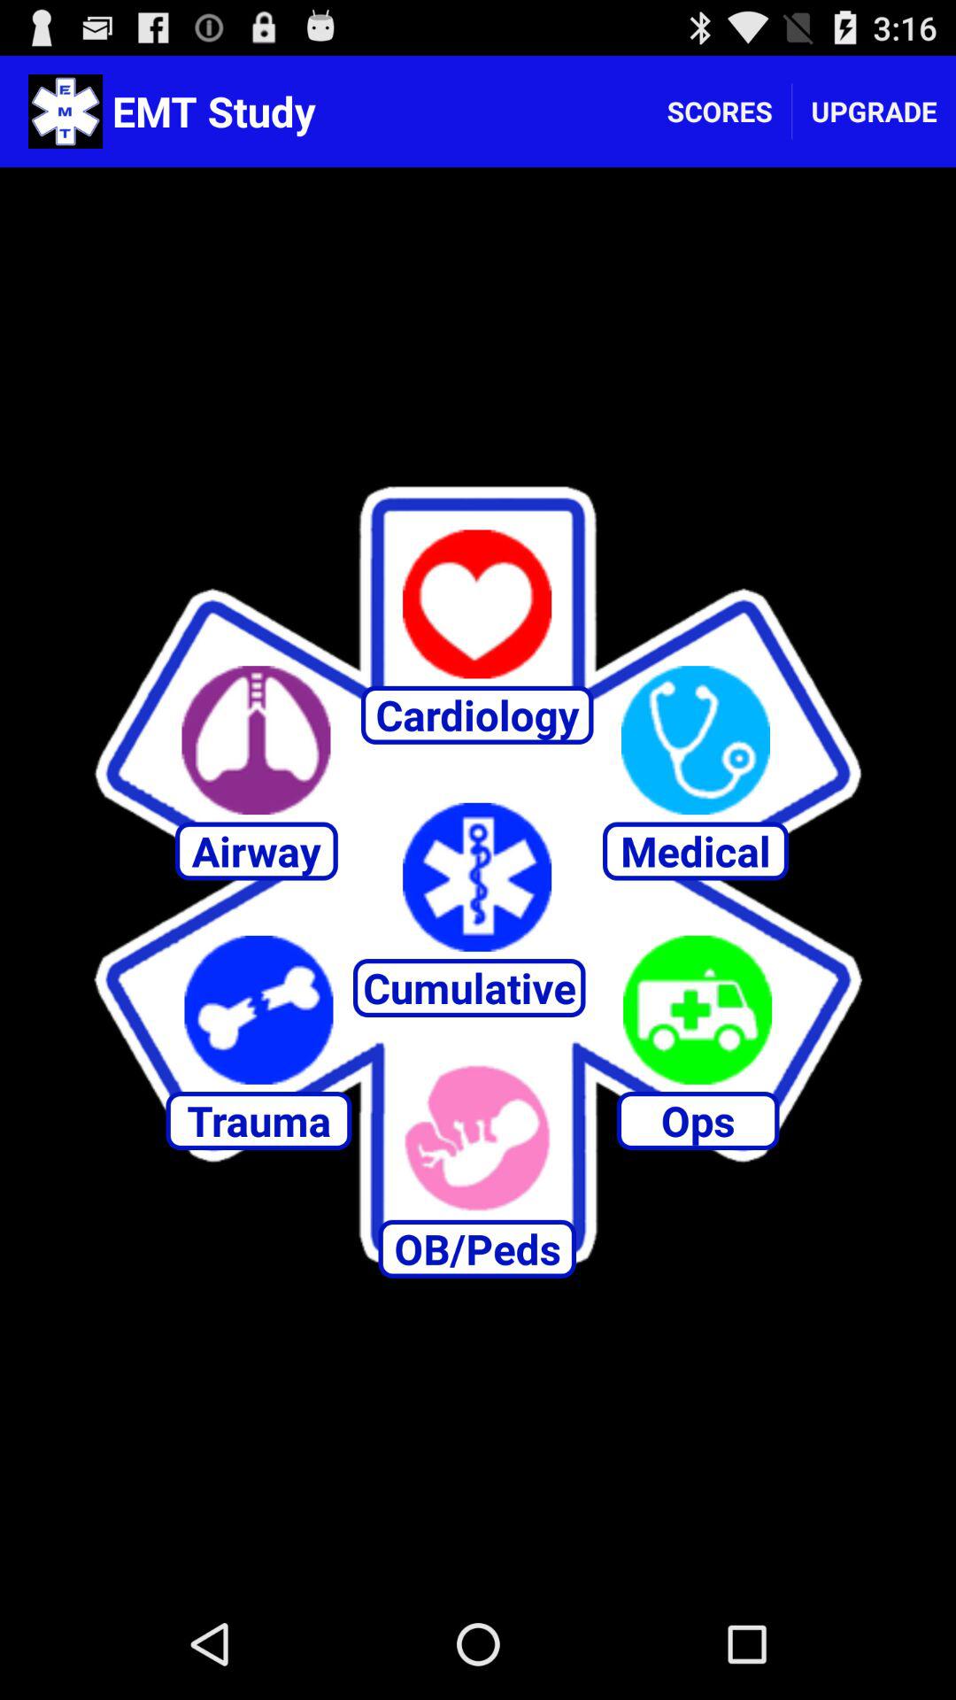 The width and height of the screenshot is (956, 1700). I want to click on click to cardiology option, so click(477, 604).